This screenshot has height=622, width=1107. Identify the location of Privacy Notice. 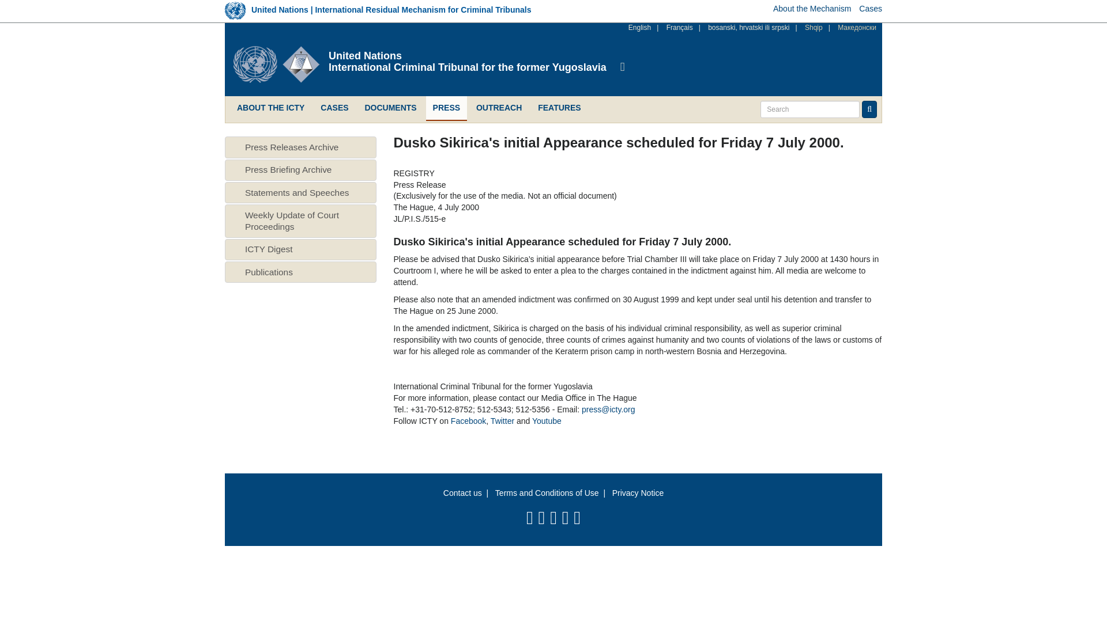
(638, 493).